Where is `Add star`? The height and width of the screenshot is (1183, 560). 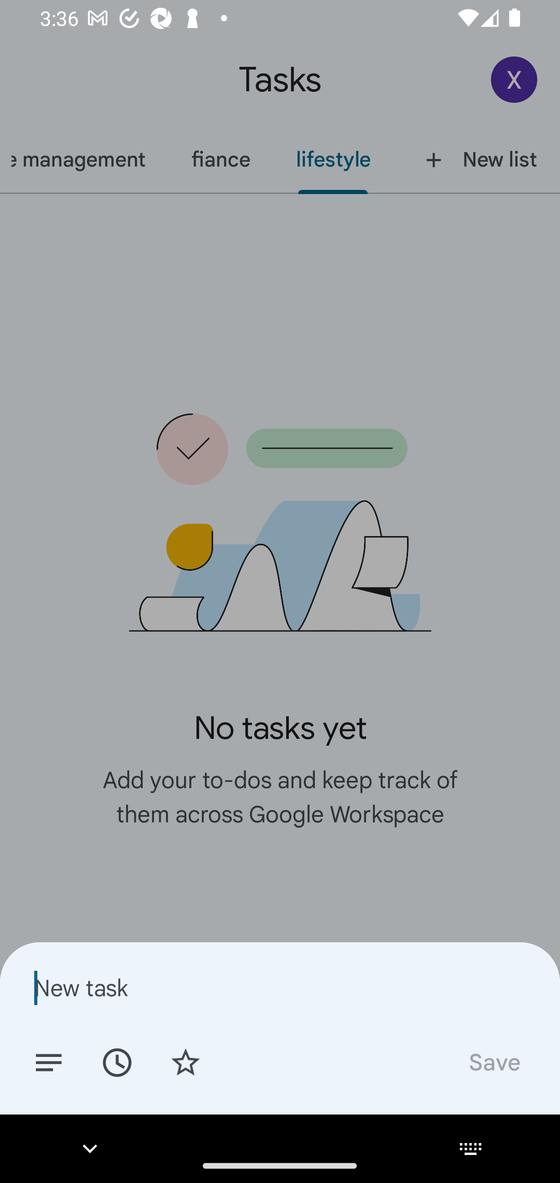
Add star is located at coordinates (186, 1062).